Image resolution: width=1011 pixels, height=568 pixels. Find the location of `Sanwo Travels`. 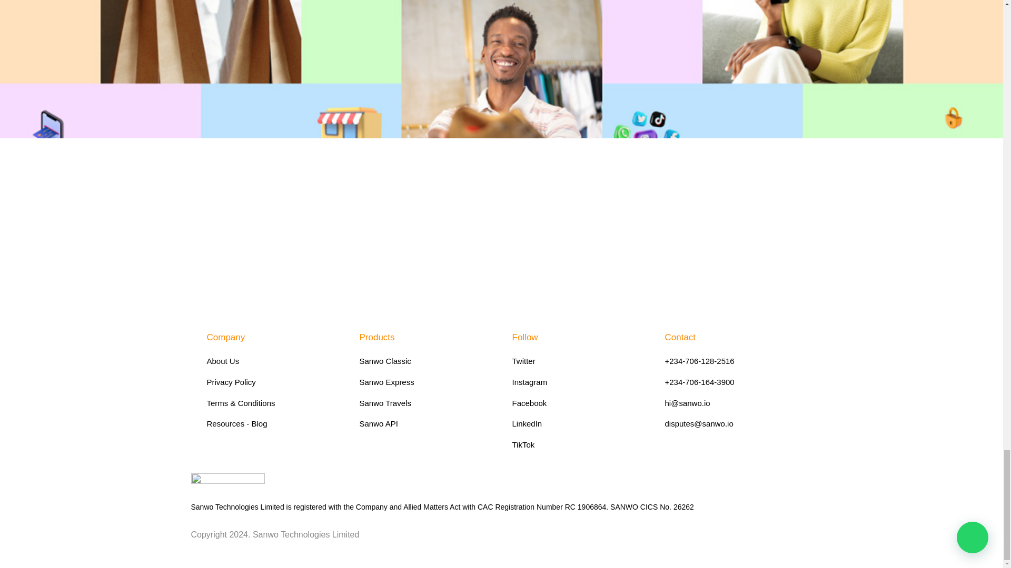

Sanwo Travels is located at coordinates (424, 403).